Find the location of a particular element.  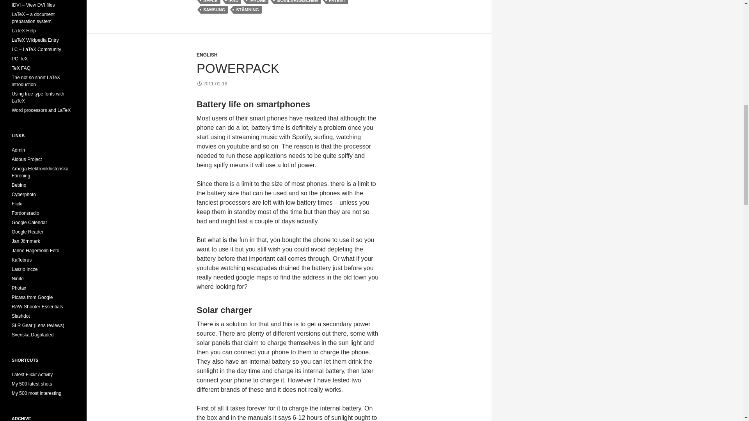

POWERPACK is located at coordinates (238, 68).